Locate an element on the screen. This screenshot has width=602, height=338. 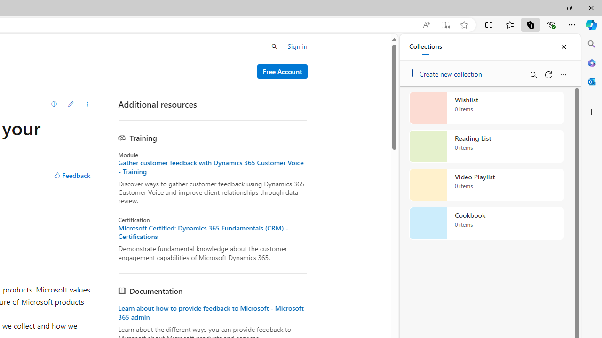
Sign in is located at coordinates (297, 46).